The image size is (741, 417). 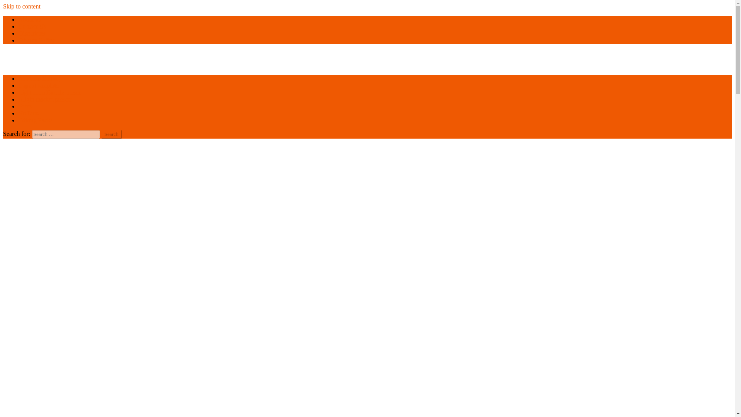 What do you see at coordinates (37, 40) in the screenshot?
I see `Privacy Policy` at bounding box center [37, 40].